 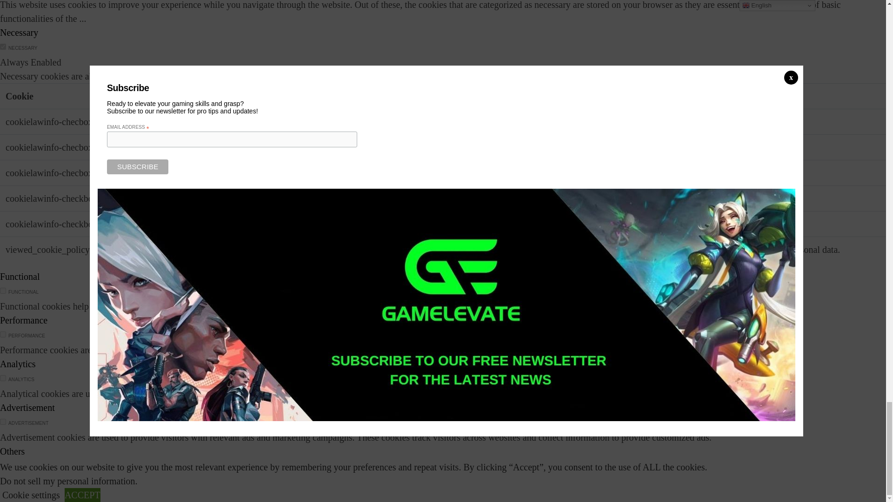 What do you see at coordinates (3, 290) in the screenshot?
I see `on` at bounding box center [3, 290].